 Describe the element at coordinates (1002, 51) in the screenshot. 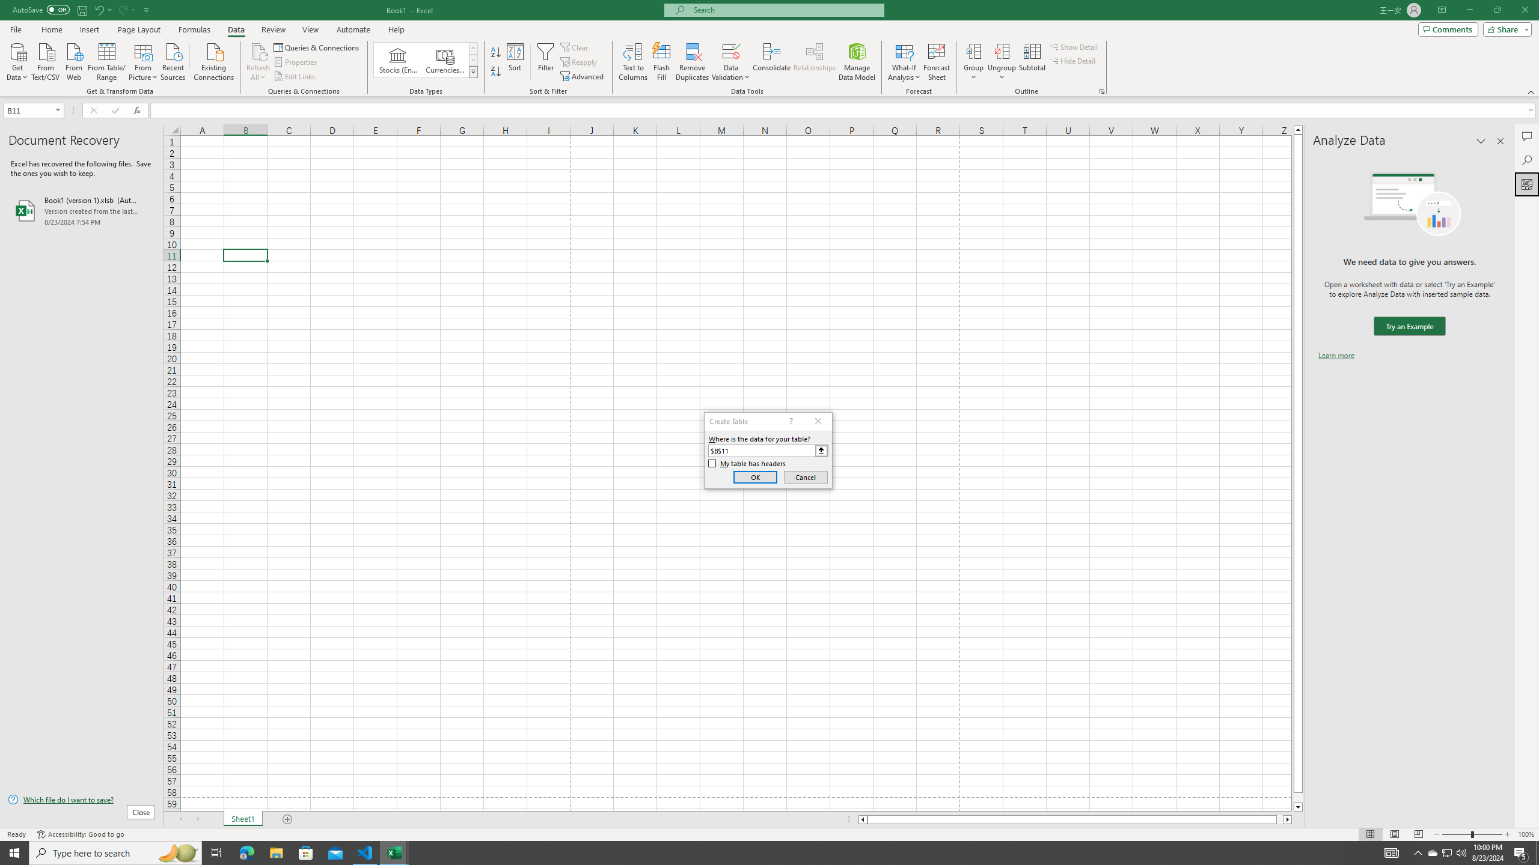

I see `Ungroup...` at that location.